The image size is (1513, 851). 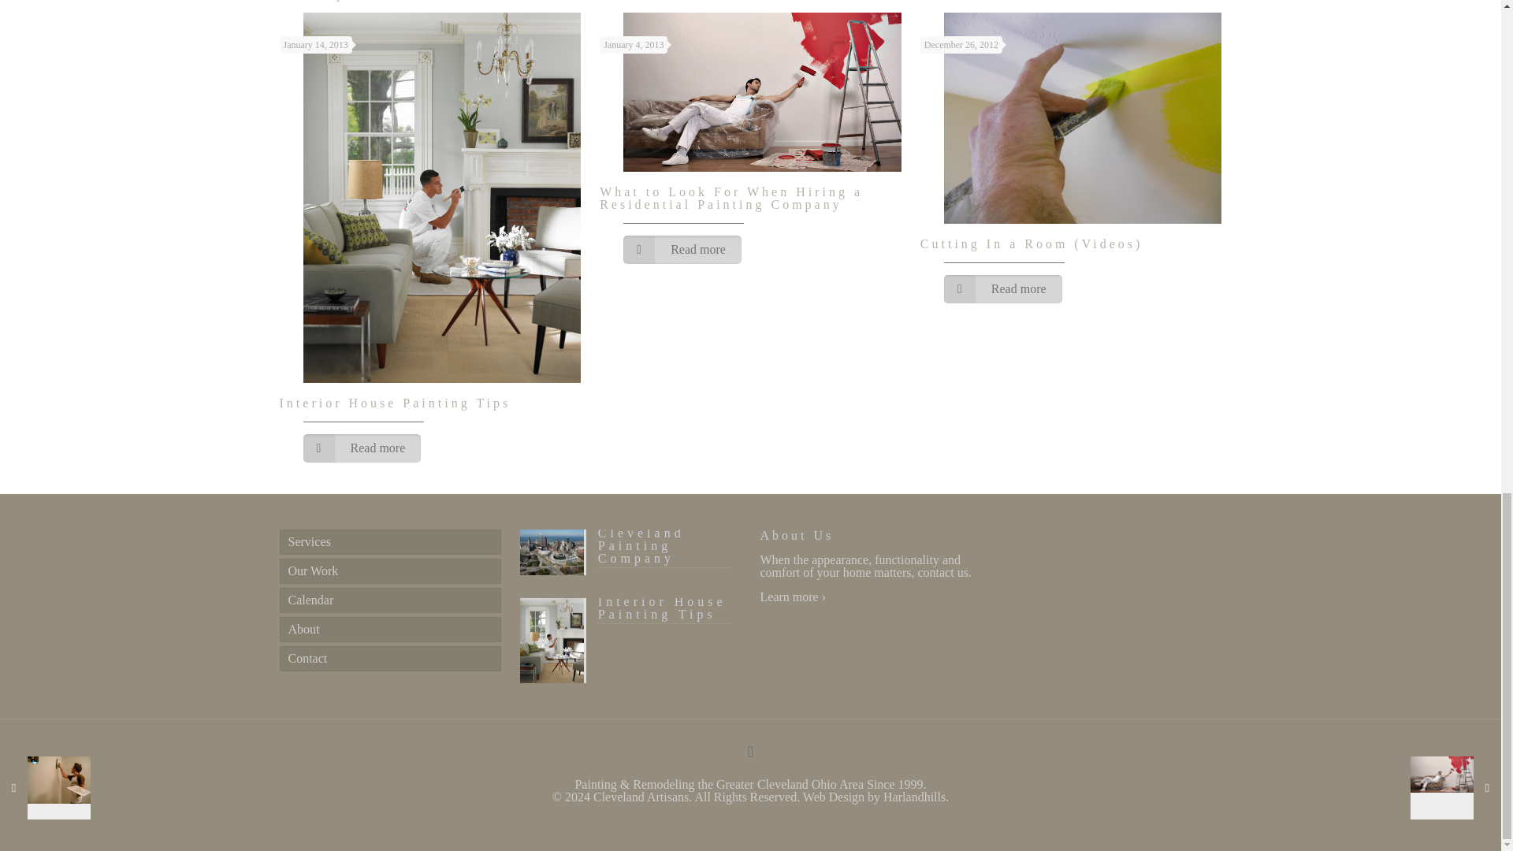 What do you see at coordinates (394, 403) in the screenshot?
I see `Interior House Painting Tips` at bounding box center [394, 403].